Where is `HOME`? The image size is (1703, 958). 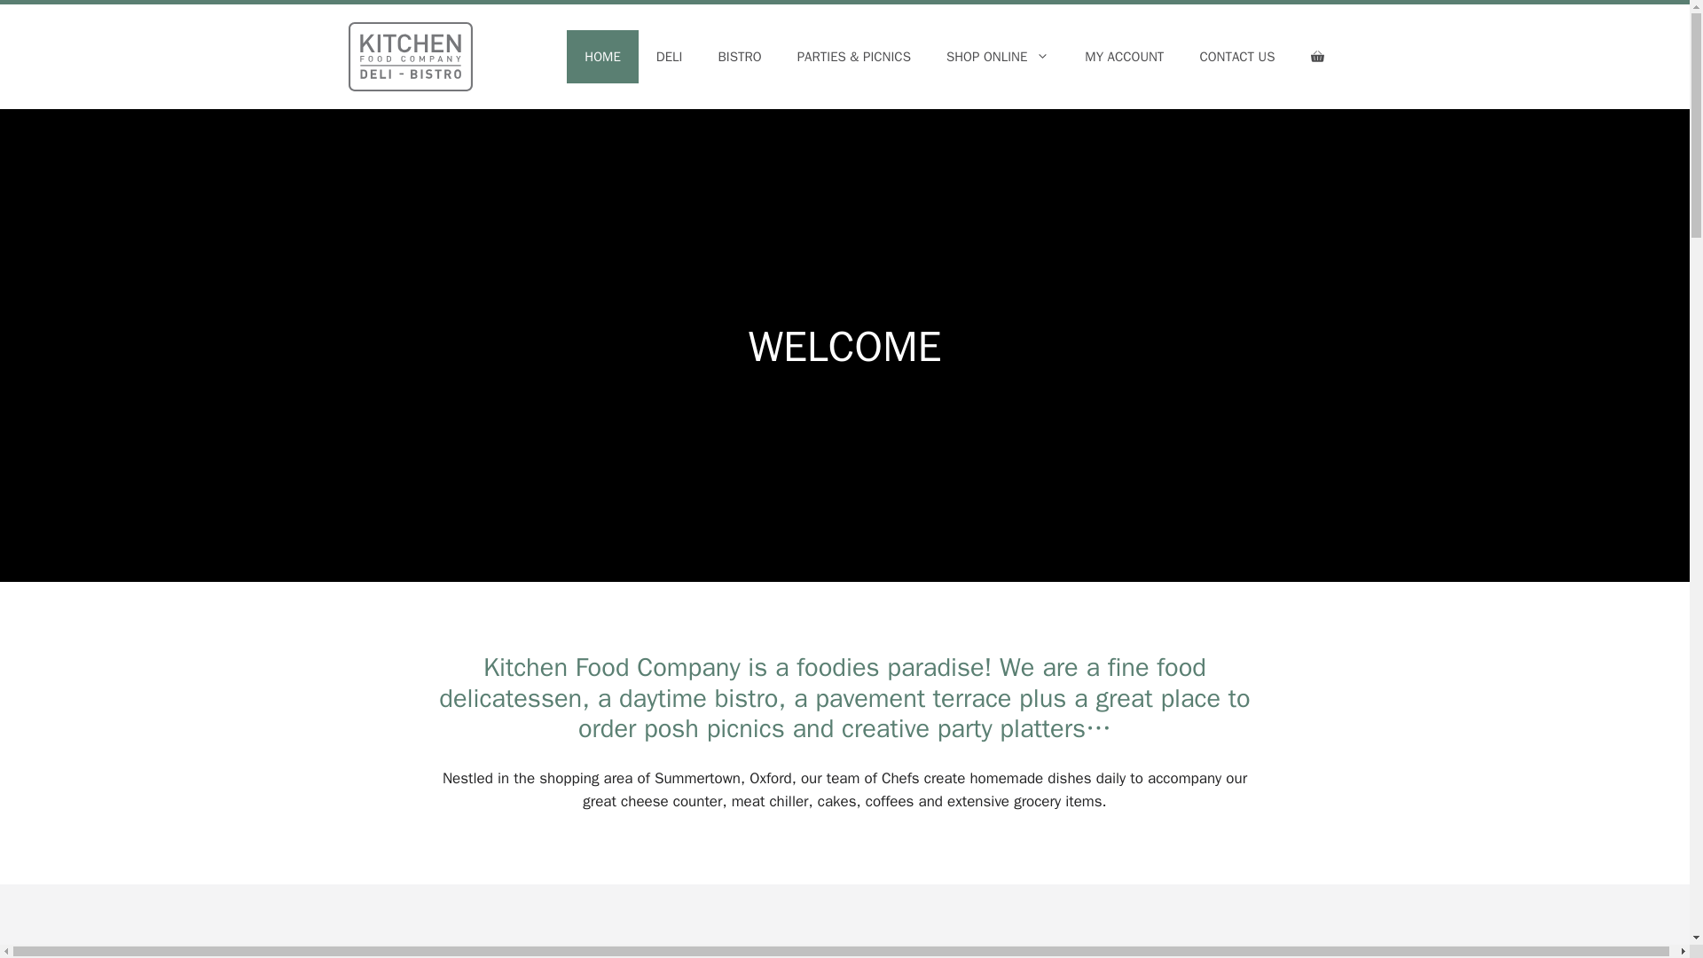 HOME is located at coordinates (601, 56).